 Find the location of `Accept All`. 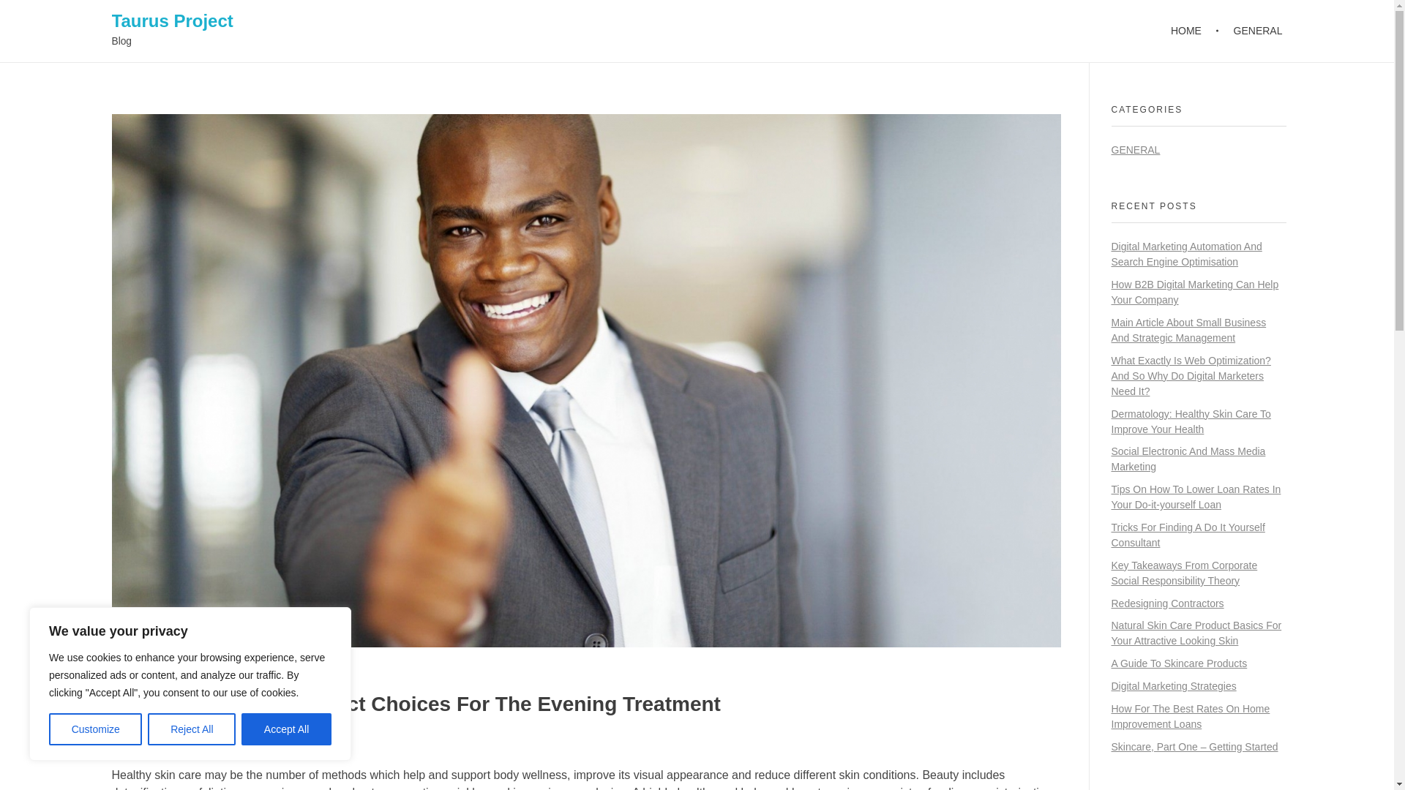

Accept All is located at coordinates (287, 729).